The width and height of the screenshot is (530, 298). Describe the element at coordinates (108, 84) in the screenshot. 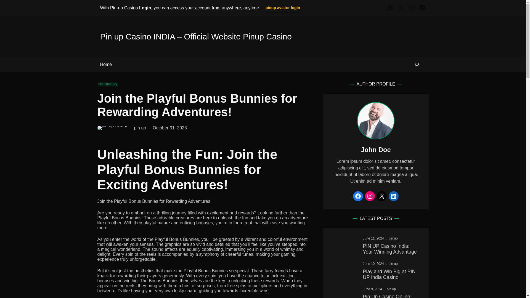

I see `No Limit City` at that location.